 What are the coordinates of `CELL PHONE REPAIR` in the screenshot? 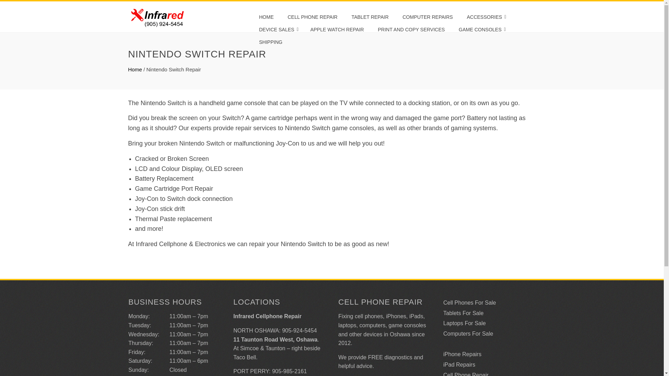 It's located at (312, 17).